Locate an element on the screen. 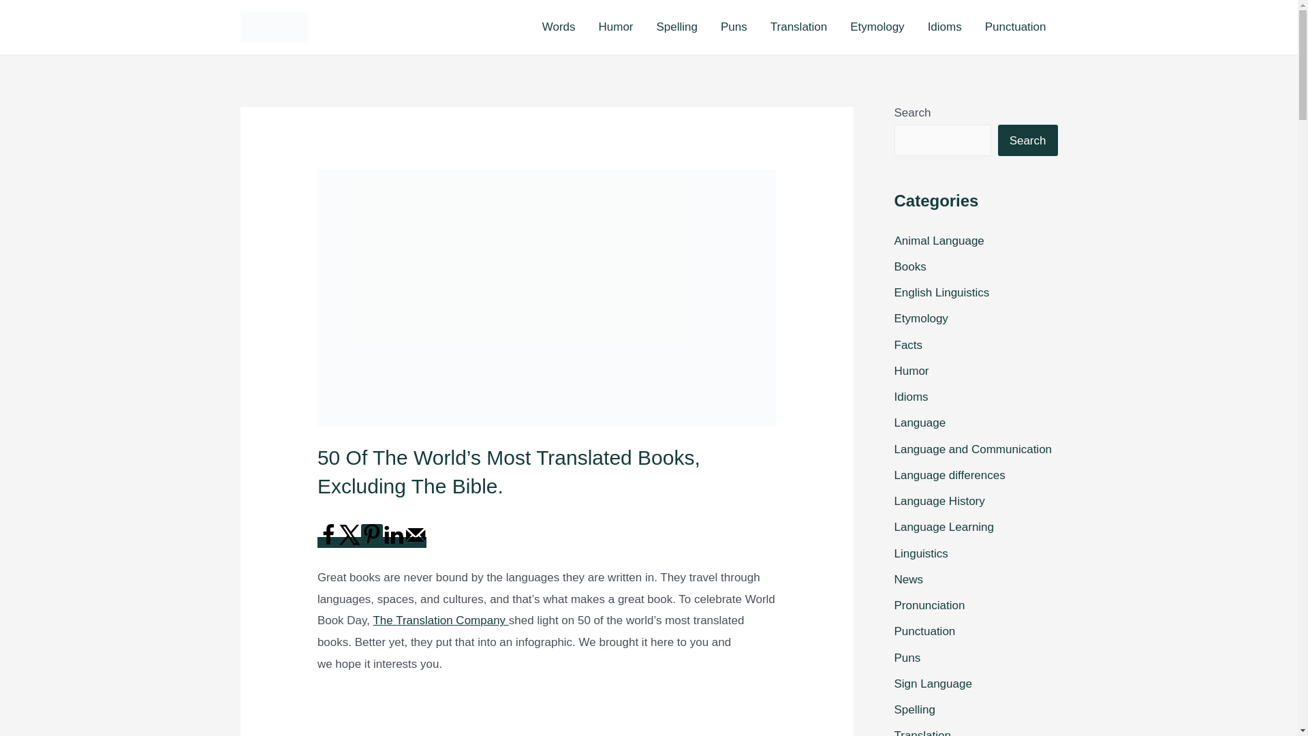 Image resolution: width=1308 pixels, height=736 pixels. Share on LinkedIn is located at coordinates (394, 542).